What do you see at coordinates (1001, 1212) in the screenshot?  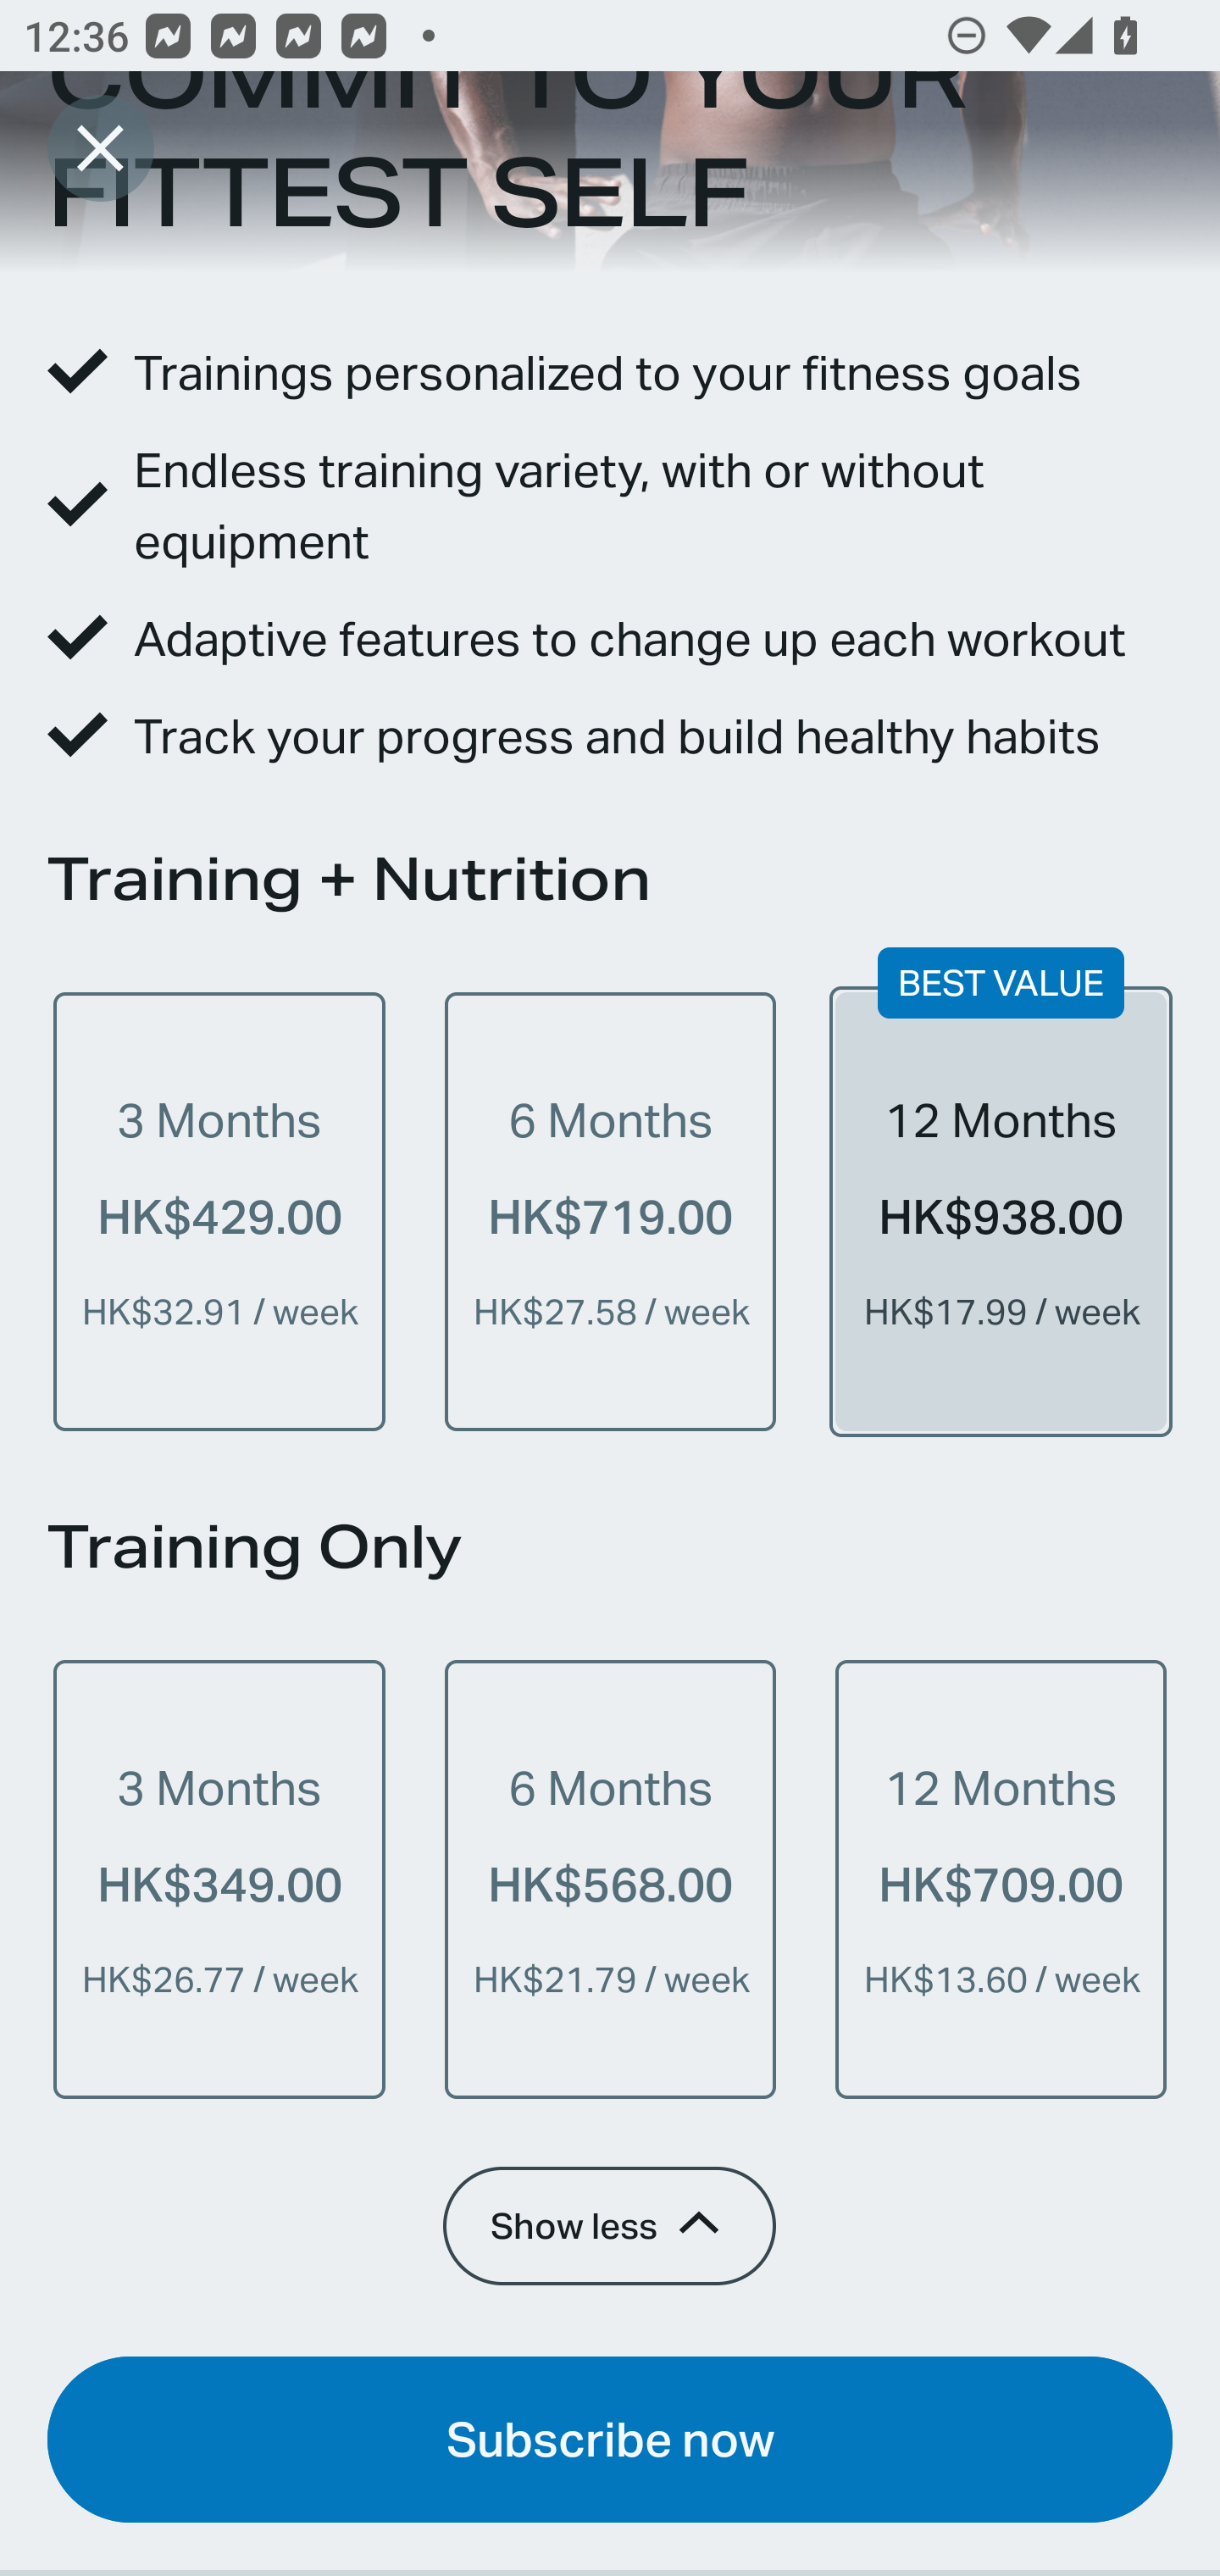 I see `12 Months HK$938.00 HK$17.99 / week` at bounding box center [1001, 1212].